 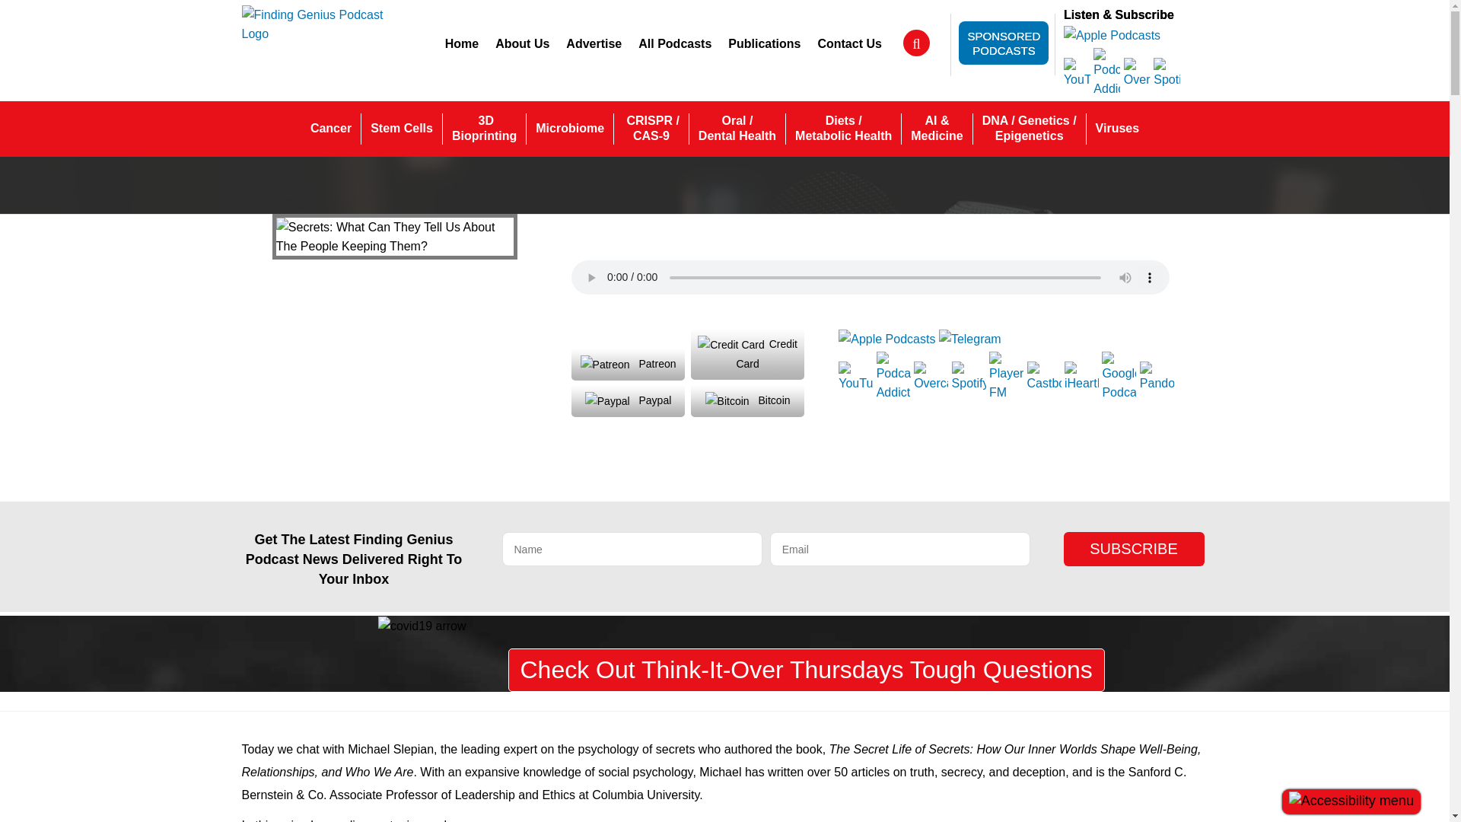 I want to click on YouTube, so click(x=1106, y=72).